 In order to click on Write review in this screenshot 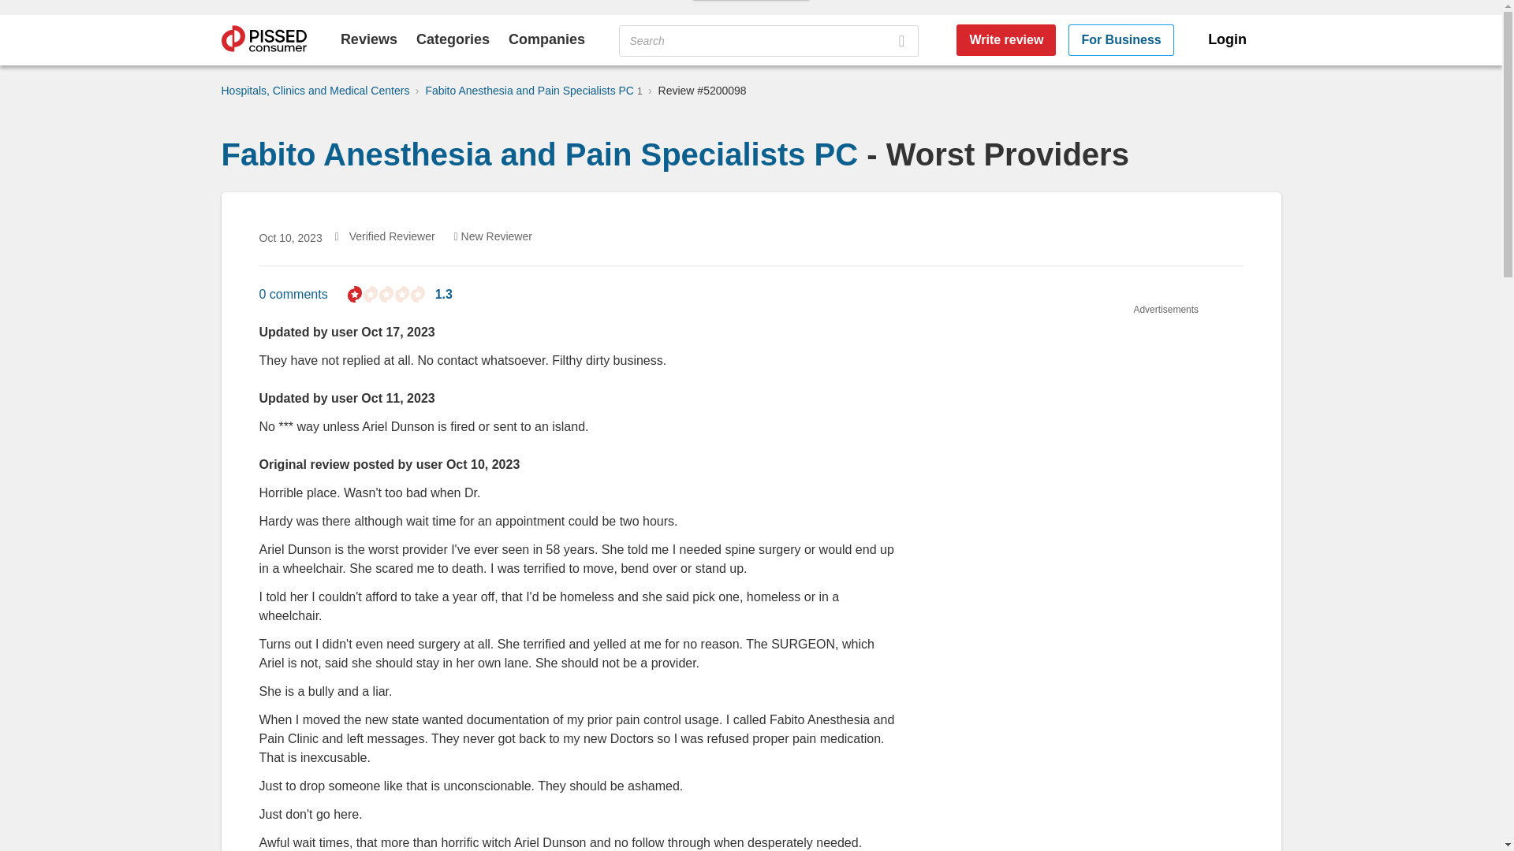, I will do `click(1006, 40)`.